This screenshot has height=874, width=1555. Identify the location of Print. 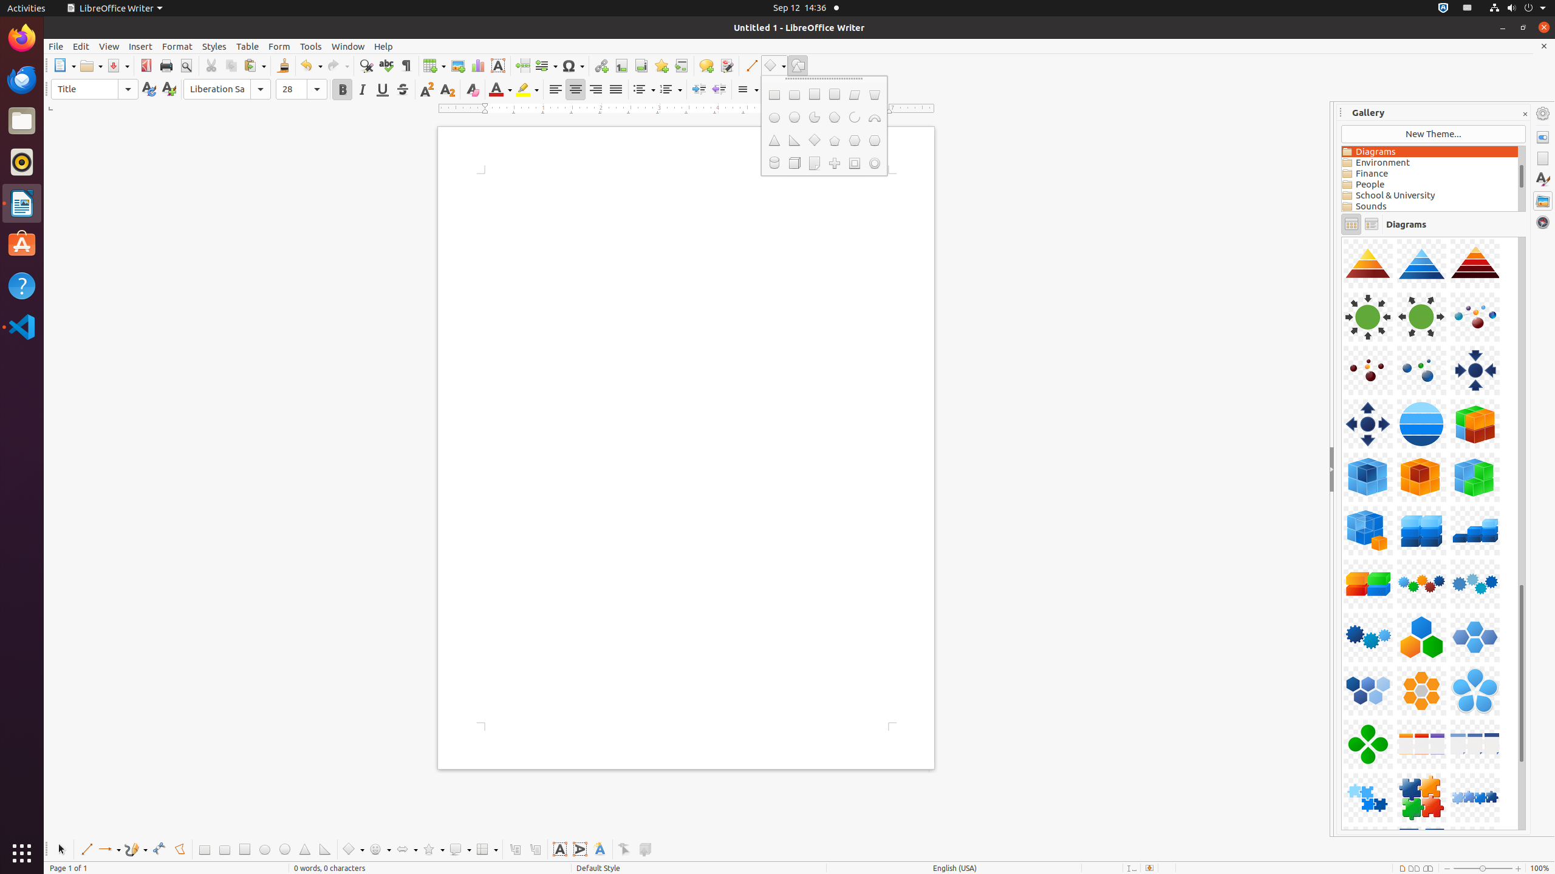
(166, 66).